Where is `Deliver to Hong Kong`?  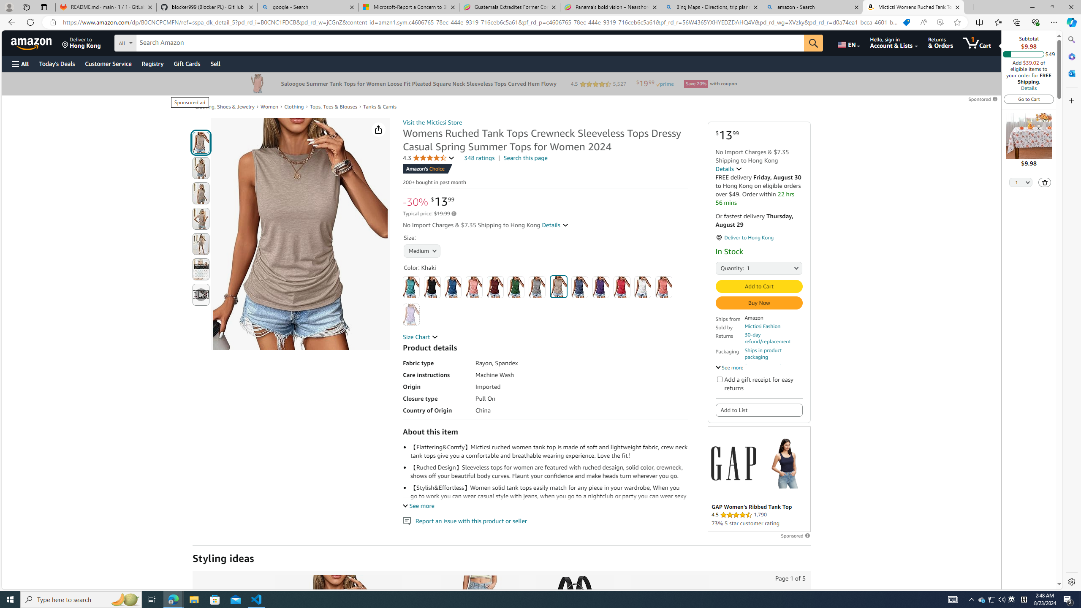 Deliver to Hong Kong is located at coordinates (81, 43).